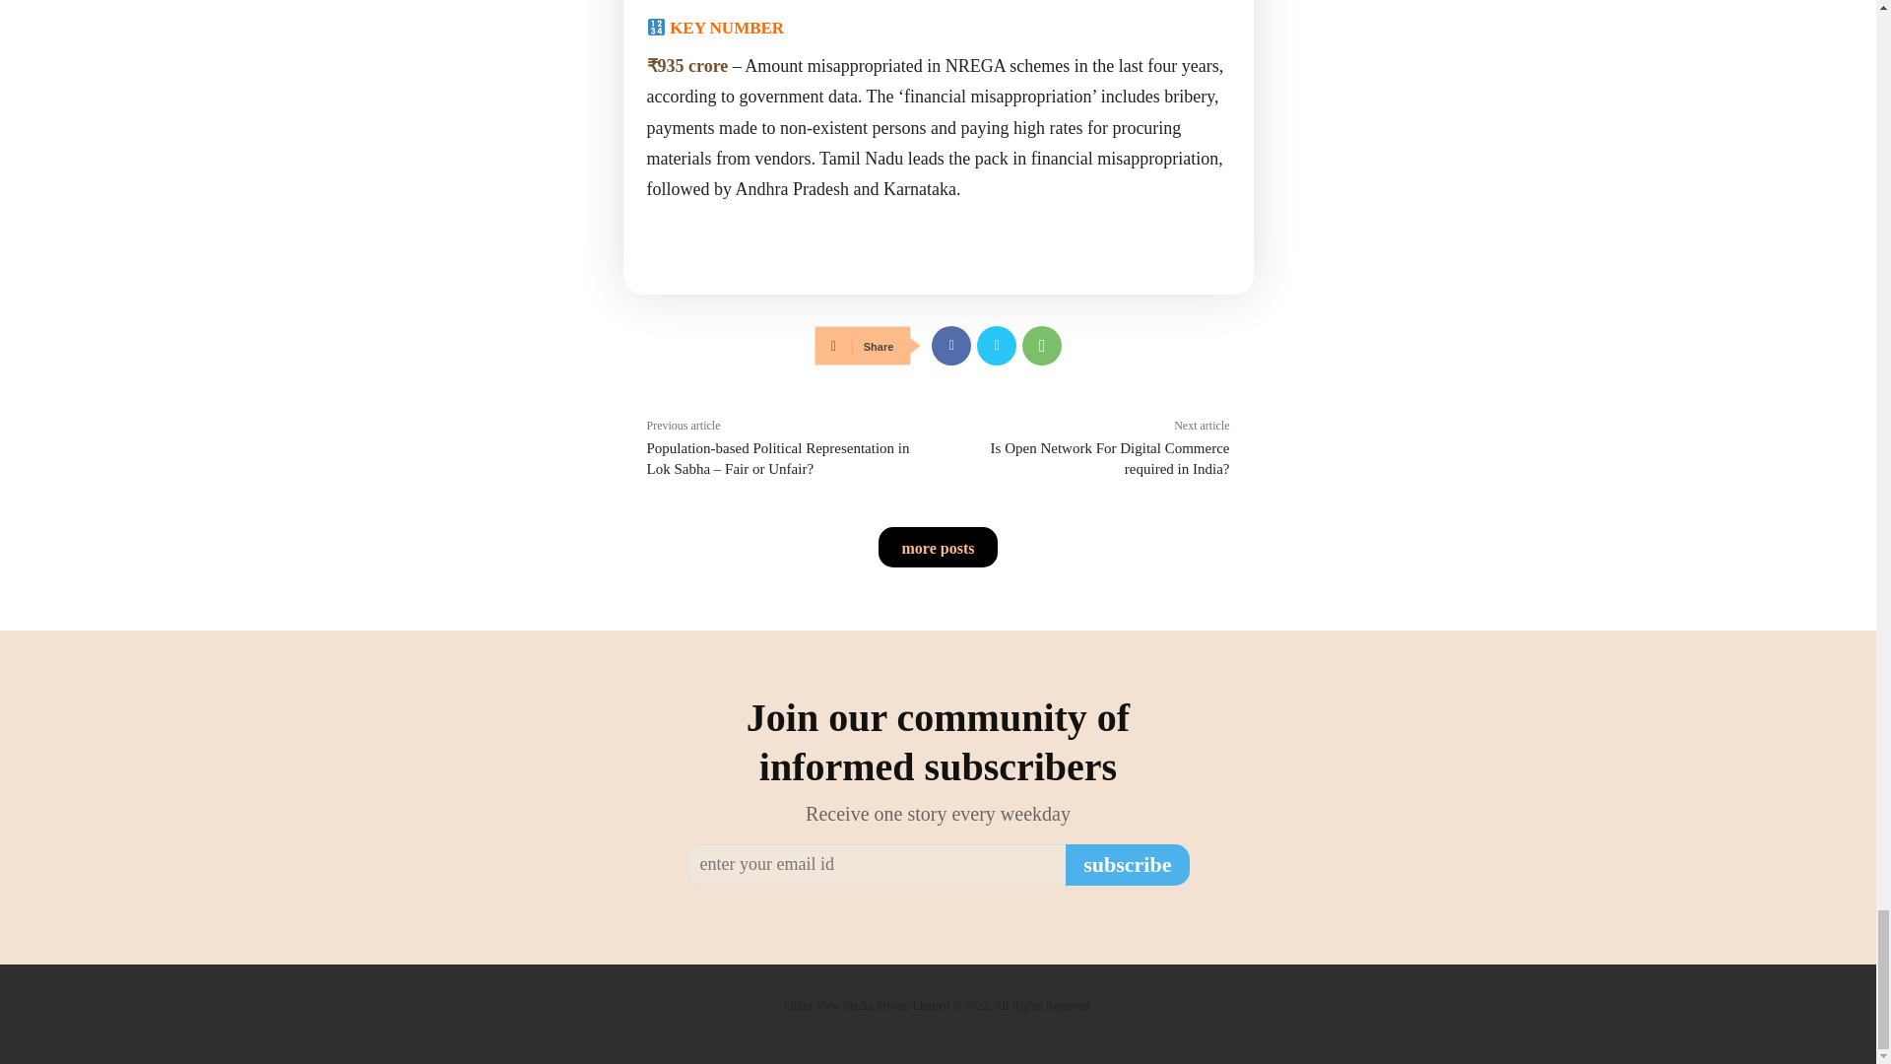 The width and height of the screenshot is (1891, 1064). I want to click on More Posts, so click(938, 546).